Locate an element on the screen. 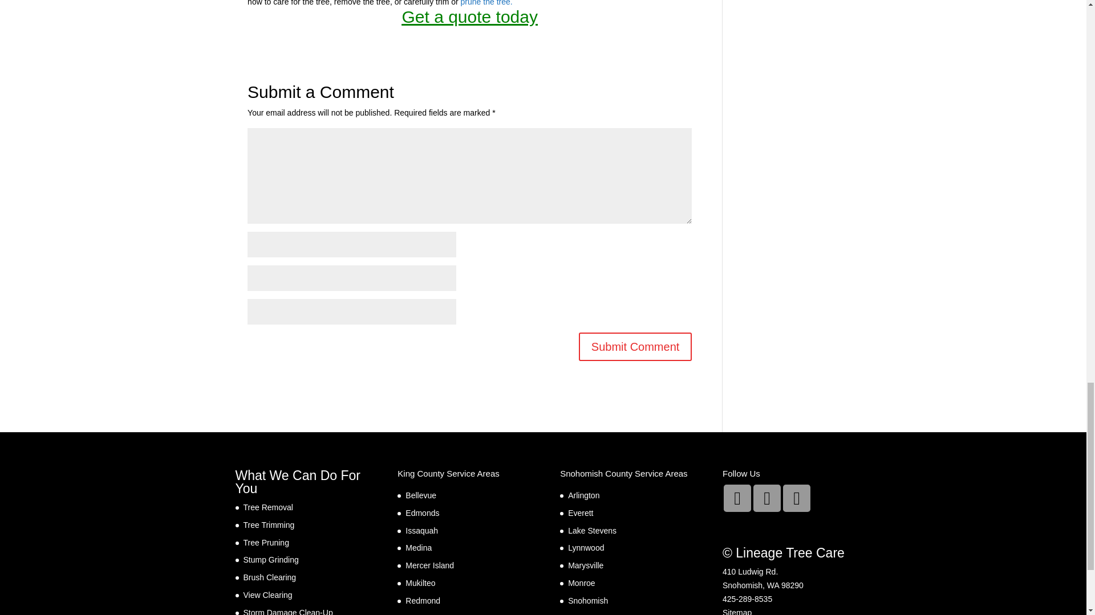  Instagram is located at coordinates (737, 498).